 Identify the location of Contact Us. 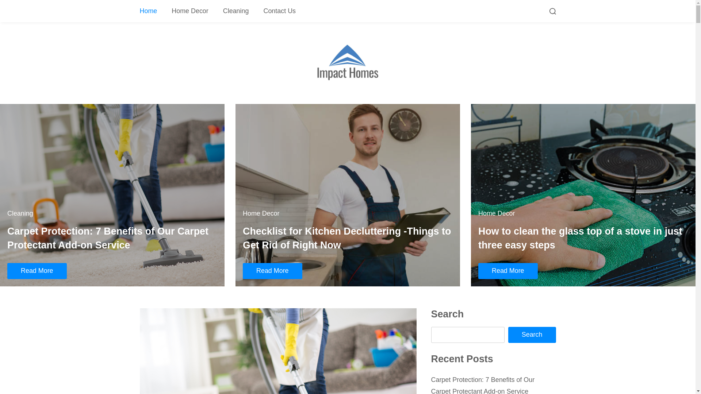
(280, 11).